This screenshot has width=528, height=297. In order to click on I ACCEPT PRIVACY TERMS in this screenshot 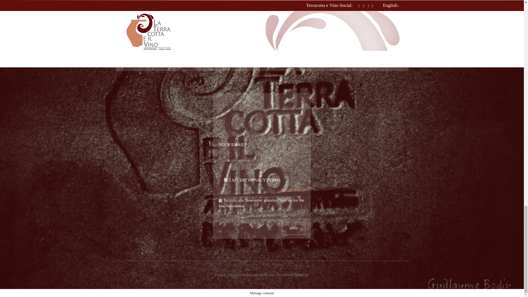, I will do `click(226, 179)`.